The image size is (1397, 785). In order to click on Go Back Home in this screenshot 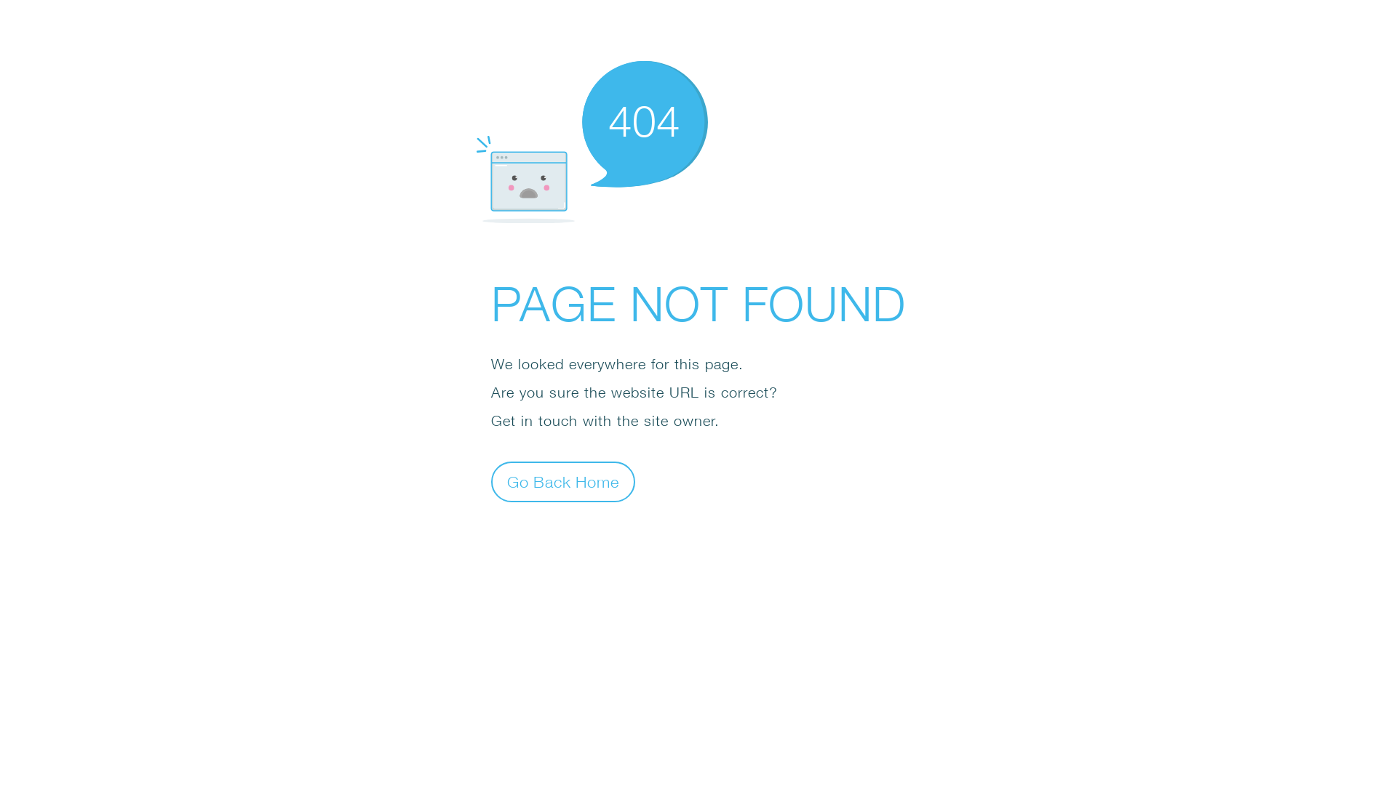, I will do `click(563, 481)`.